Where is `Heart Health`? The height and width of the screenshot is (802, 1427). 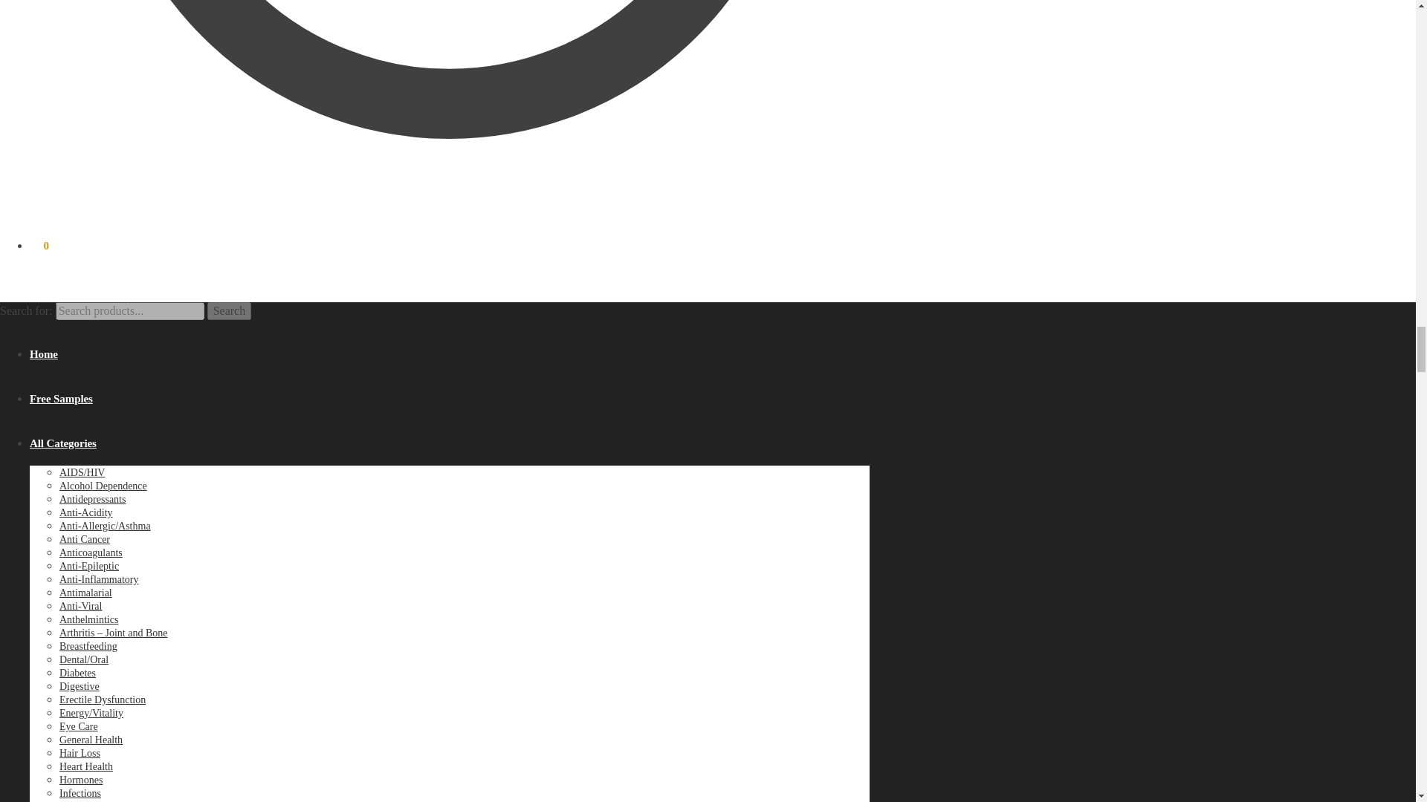 Heart Health is located at coordinates (86, 766).